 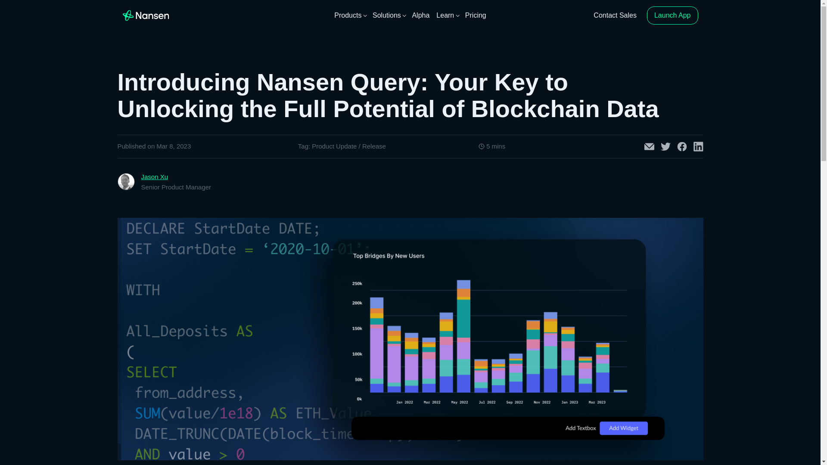 I want to click on Contact Sales, so click(x=615, y=15).